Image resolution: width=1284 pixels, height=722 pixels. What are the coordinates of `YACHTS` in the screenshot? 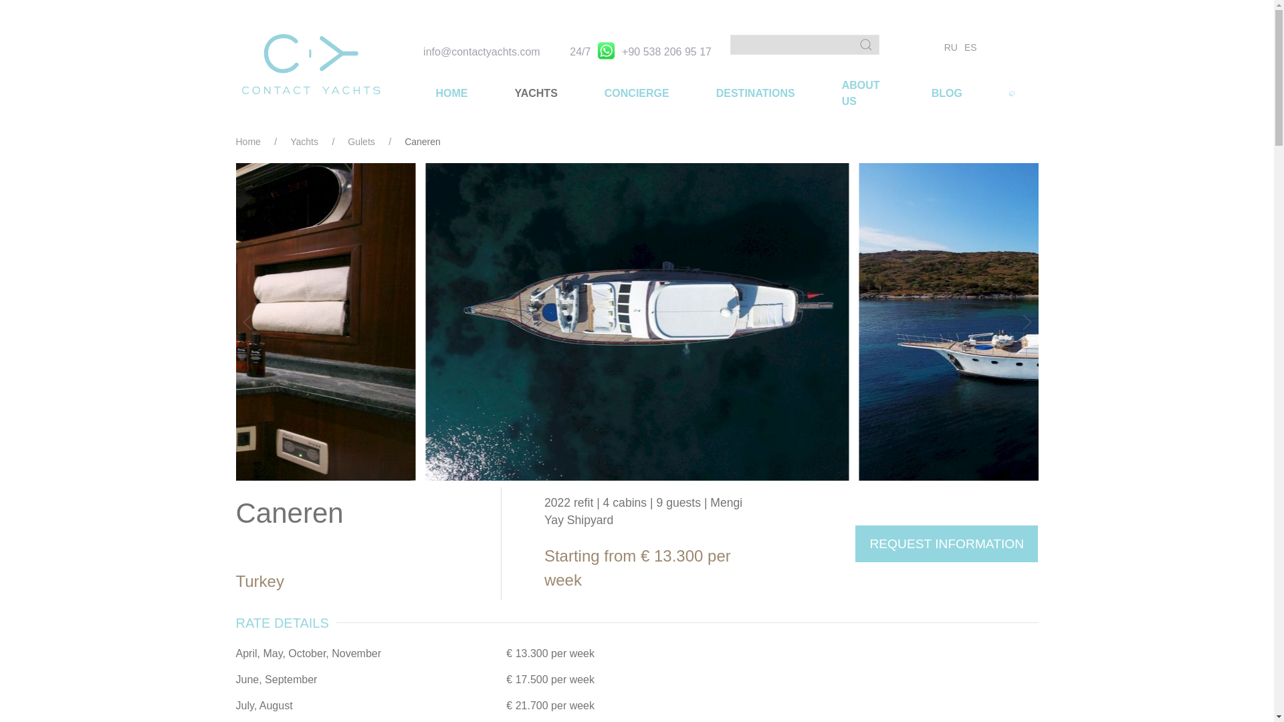 It's located at (535, 94).